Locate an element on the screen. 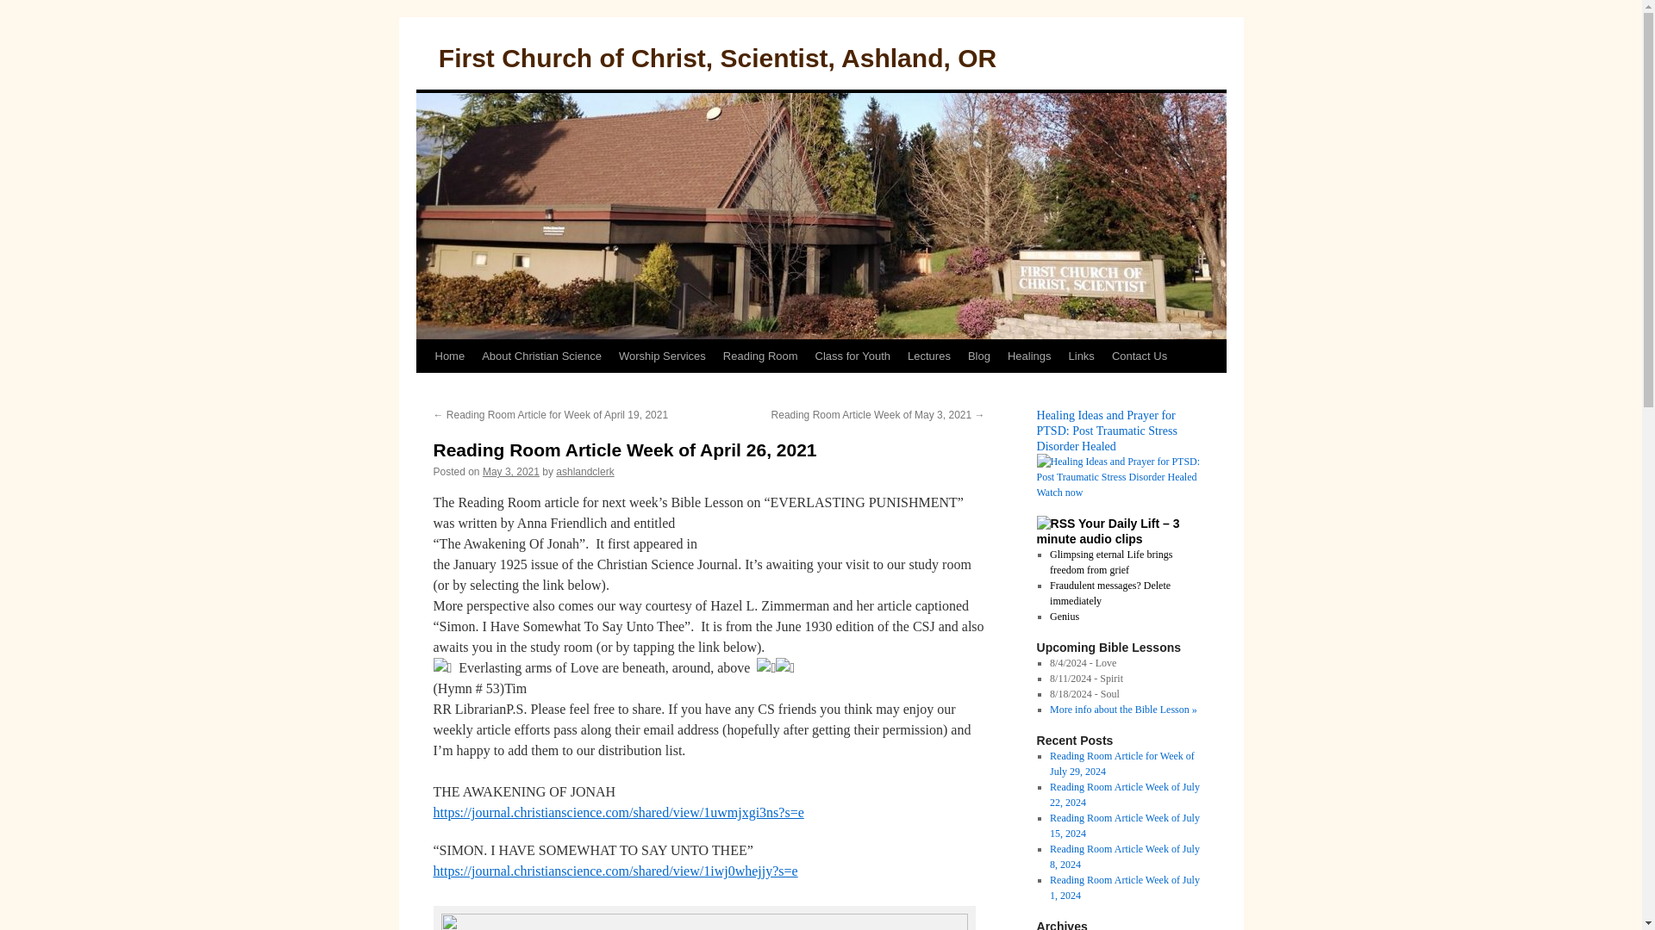  Reading Room Article Week of July 8, 2024 is located at coordinates (1124, 856).